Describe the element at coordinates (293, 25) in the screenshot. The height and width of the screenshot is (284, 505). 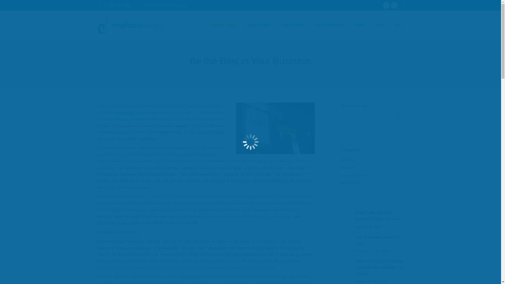
I see `Convert Leads` at that location.